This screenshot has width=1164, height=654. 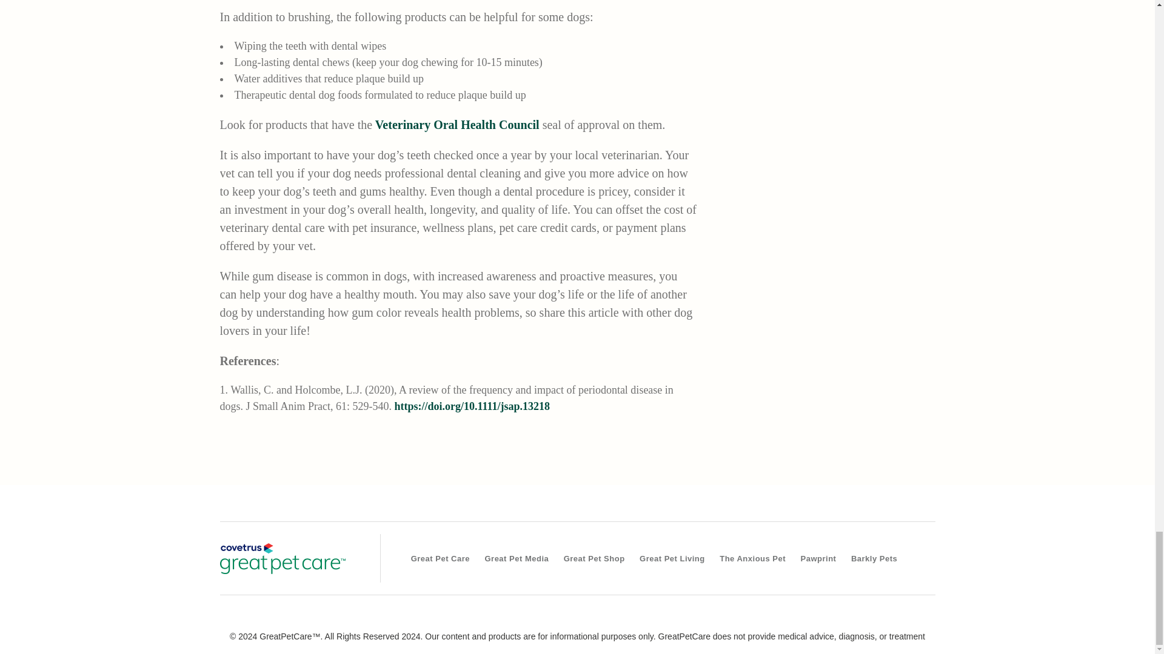 What do you see at coordinates (517, 558) in the screenshot?
I see `Great Pet Media` at bounding box center [517, 558].